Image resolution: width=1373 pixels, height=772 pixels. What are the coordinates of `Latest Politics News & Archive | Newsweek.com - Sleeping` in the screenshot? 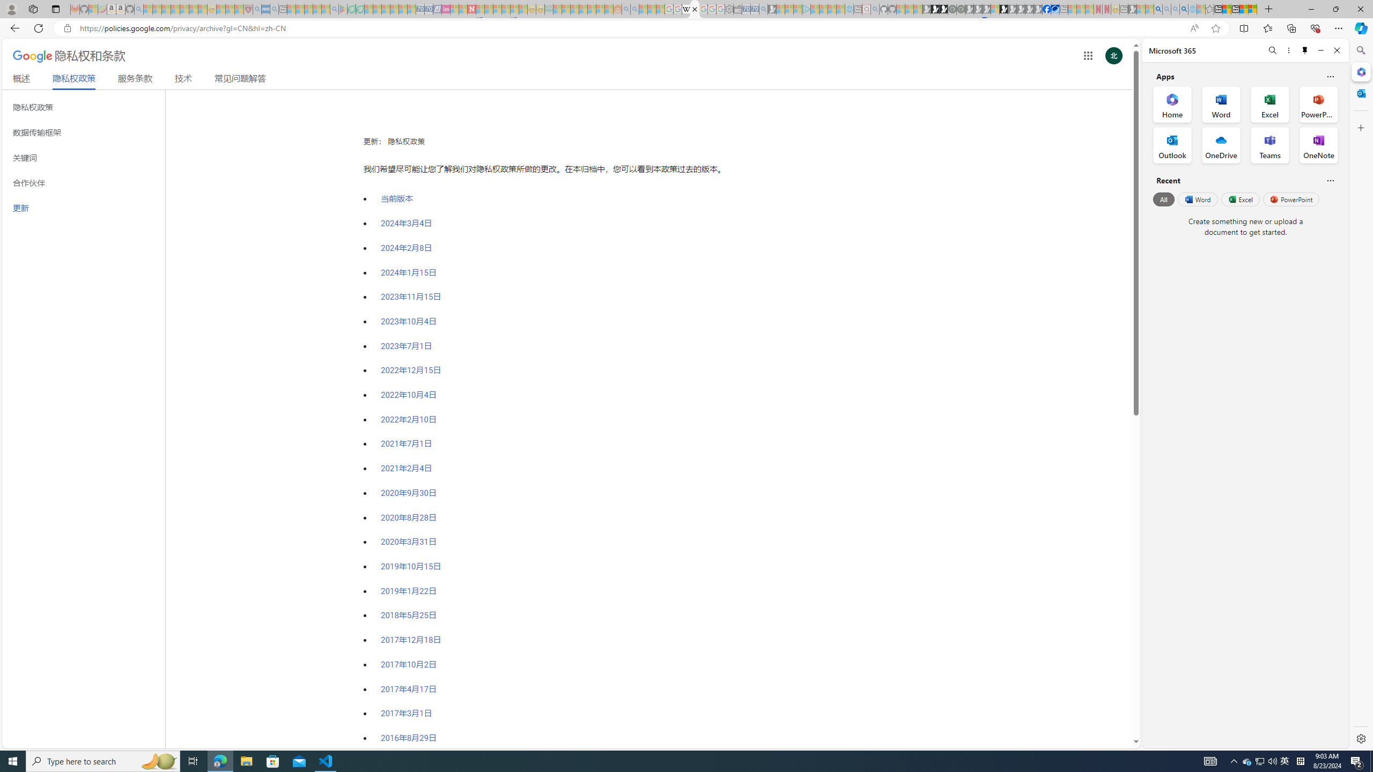 It's located at (471, 9).